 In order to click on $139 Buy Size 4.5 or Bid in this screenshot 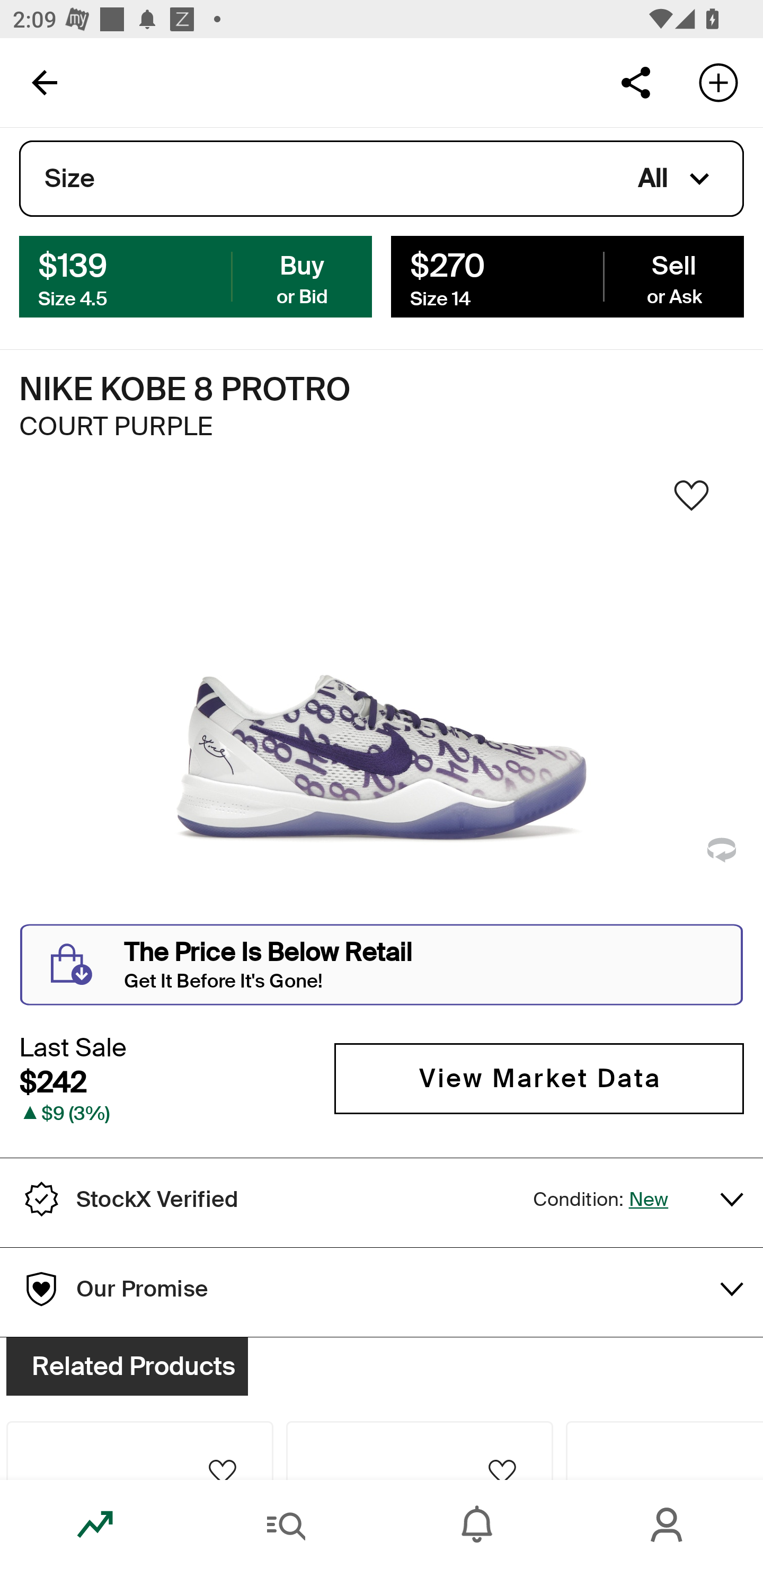, I will do `click(196, 276)`.